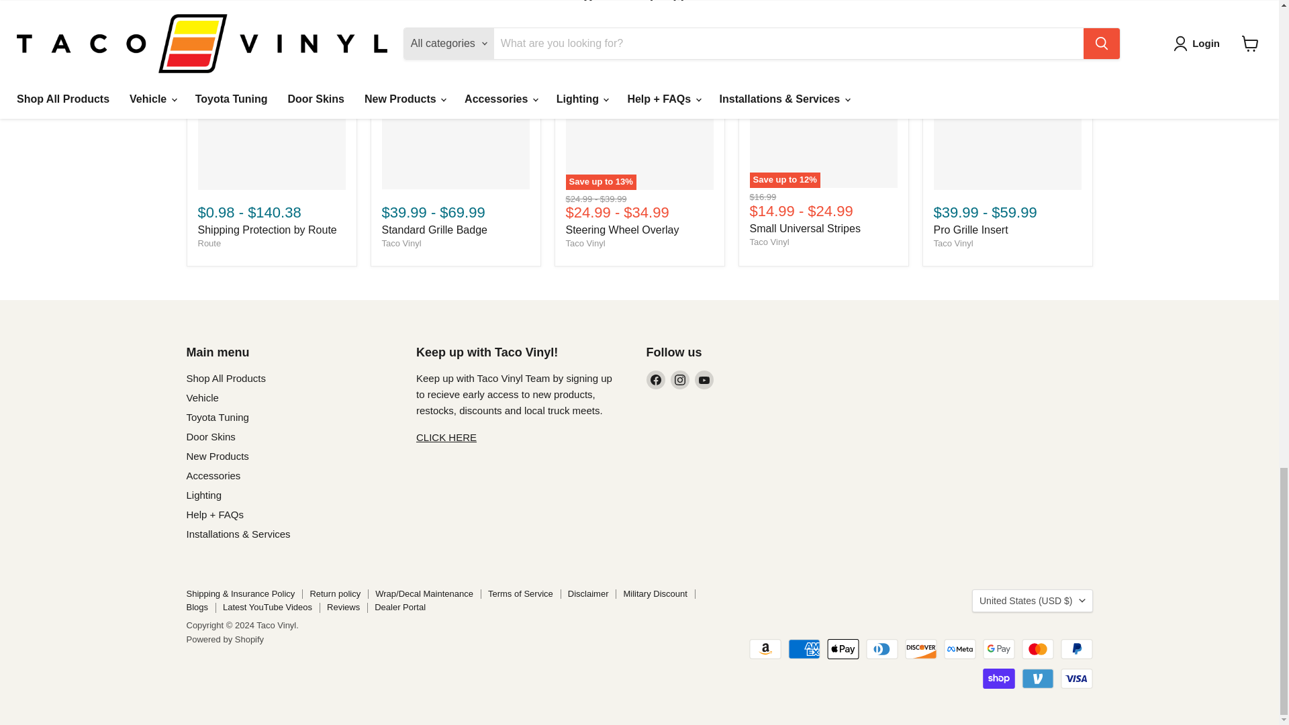 This screenshot has width=1289, height=725. I want to click on Route, so click(208, 243).